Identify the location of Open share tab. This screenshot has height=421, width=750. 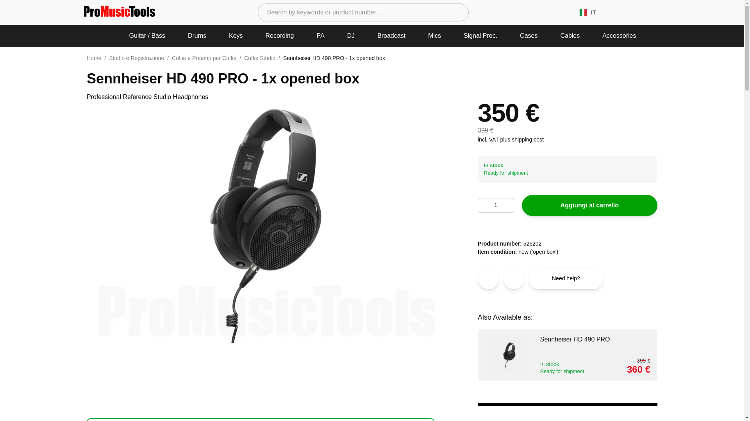
(514, 278).